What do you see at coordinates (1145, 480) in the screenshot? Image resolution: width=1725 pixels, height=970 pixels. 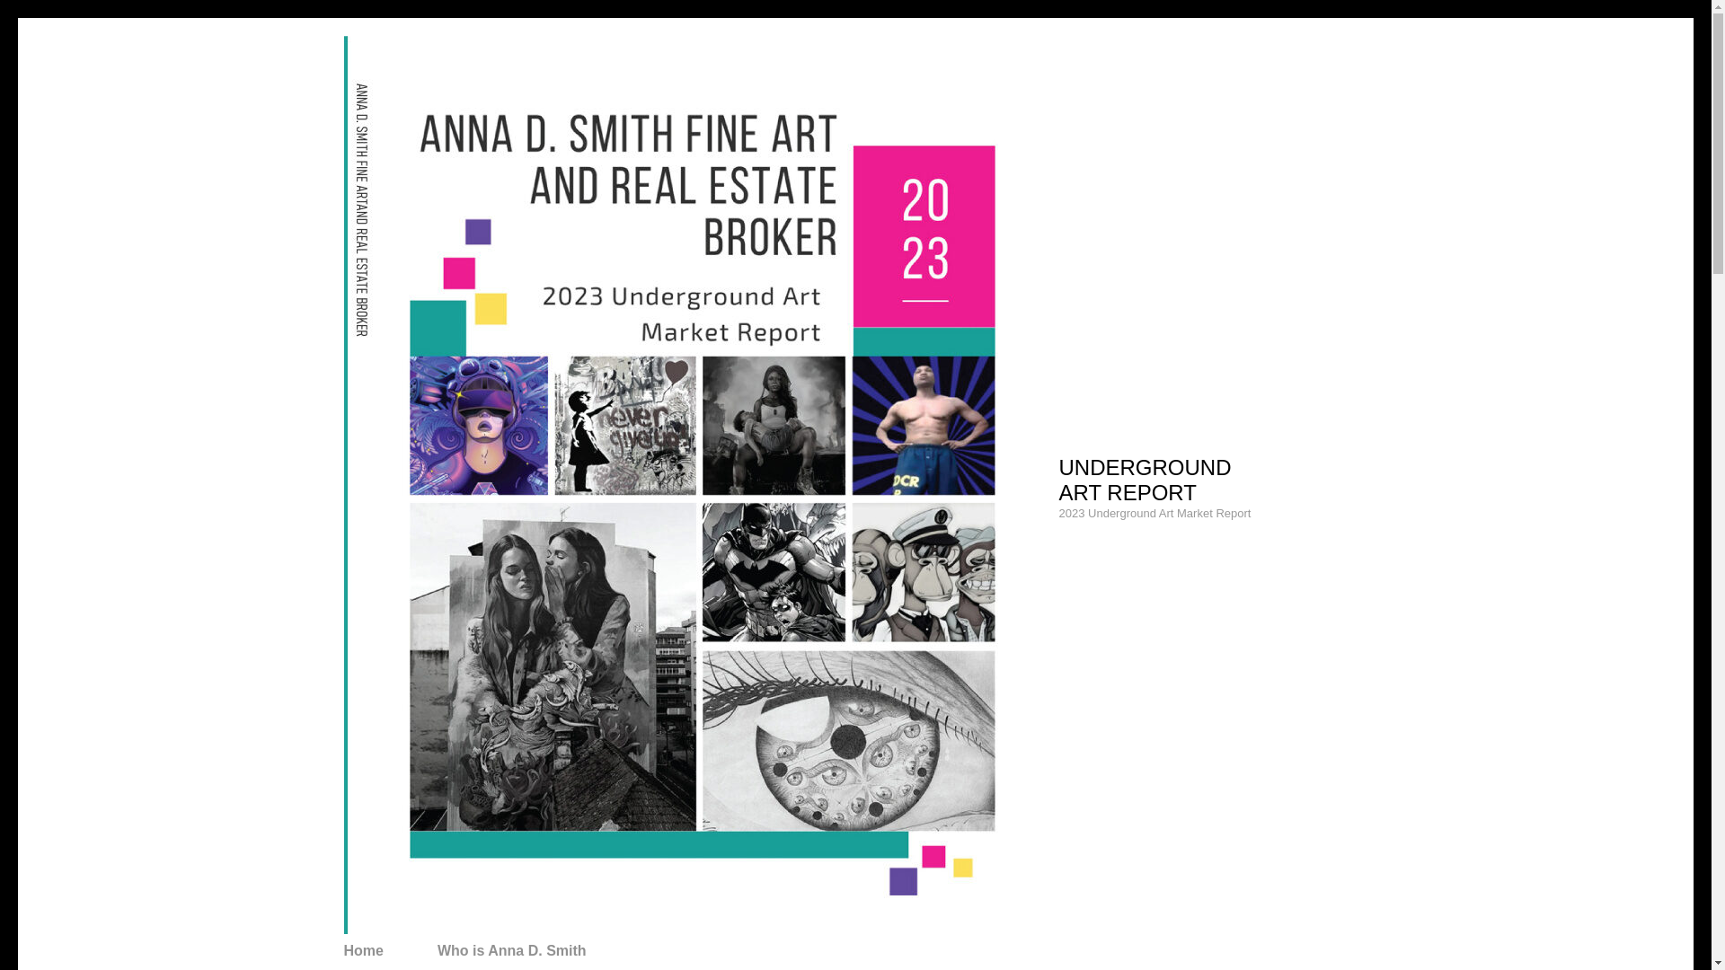 I see `UNDERGROUND ART REPORT` at bounding box center [1145, 480].